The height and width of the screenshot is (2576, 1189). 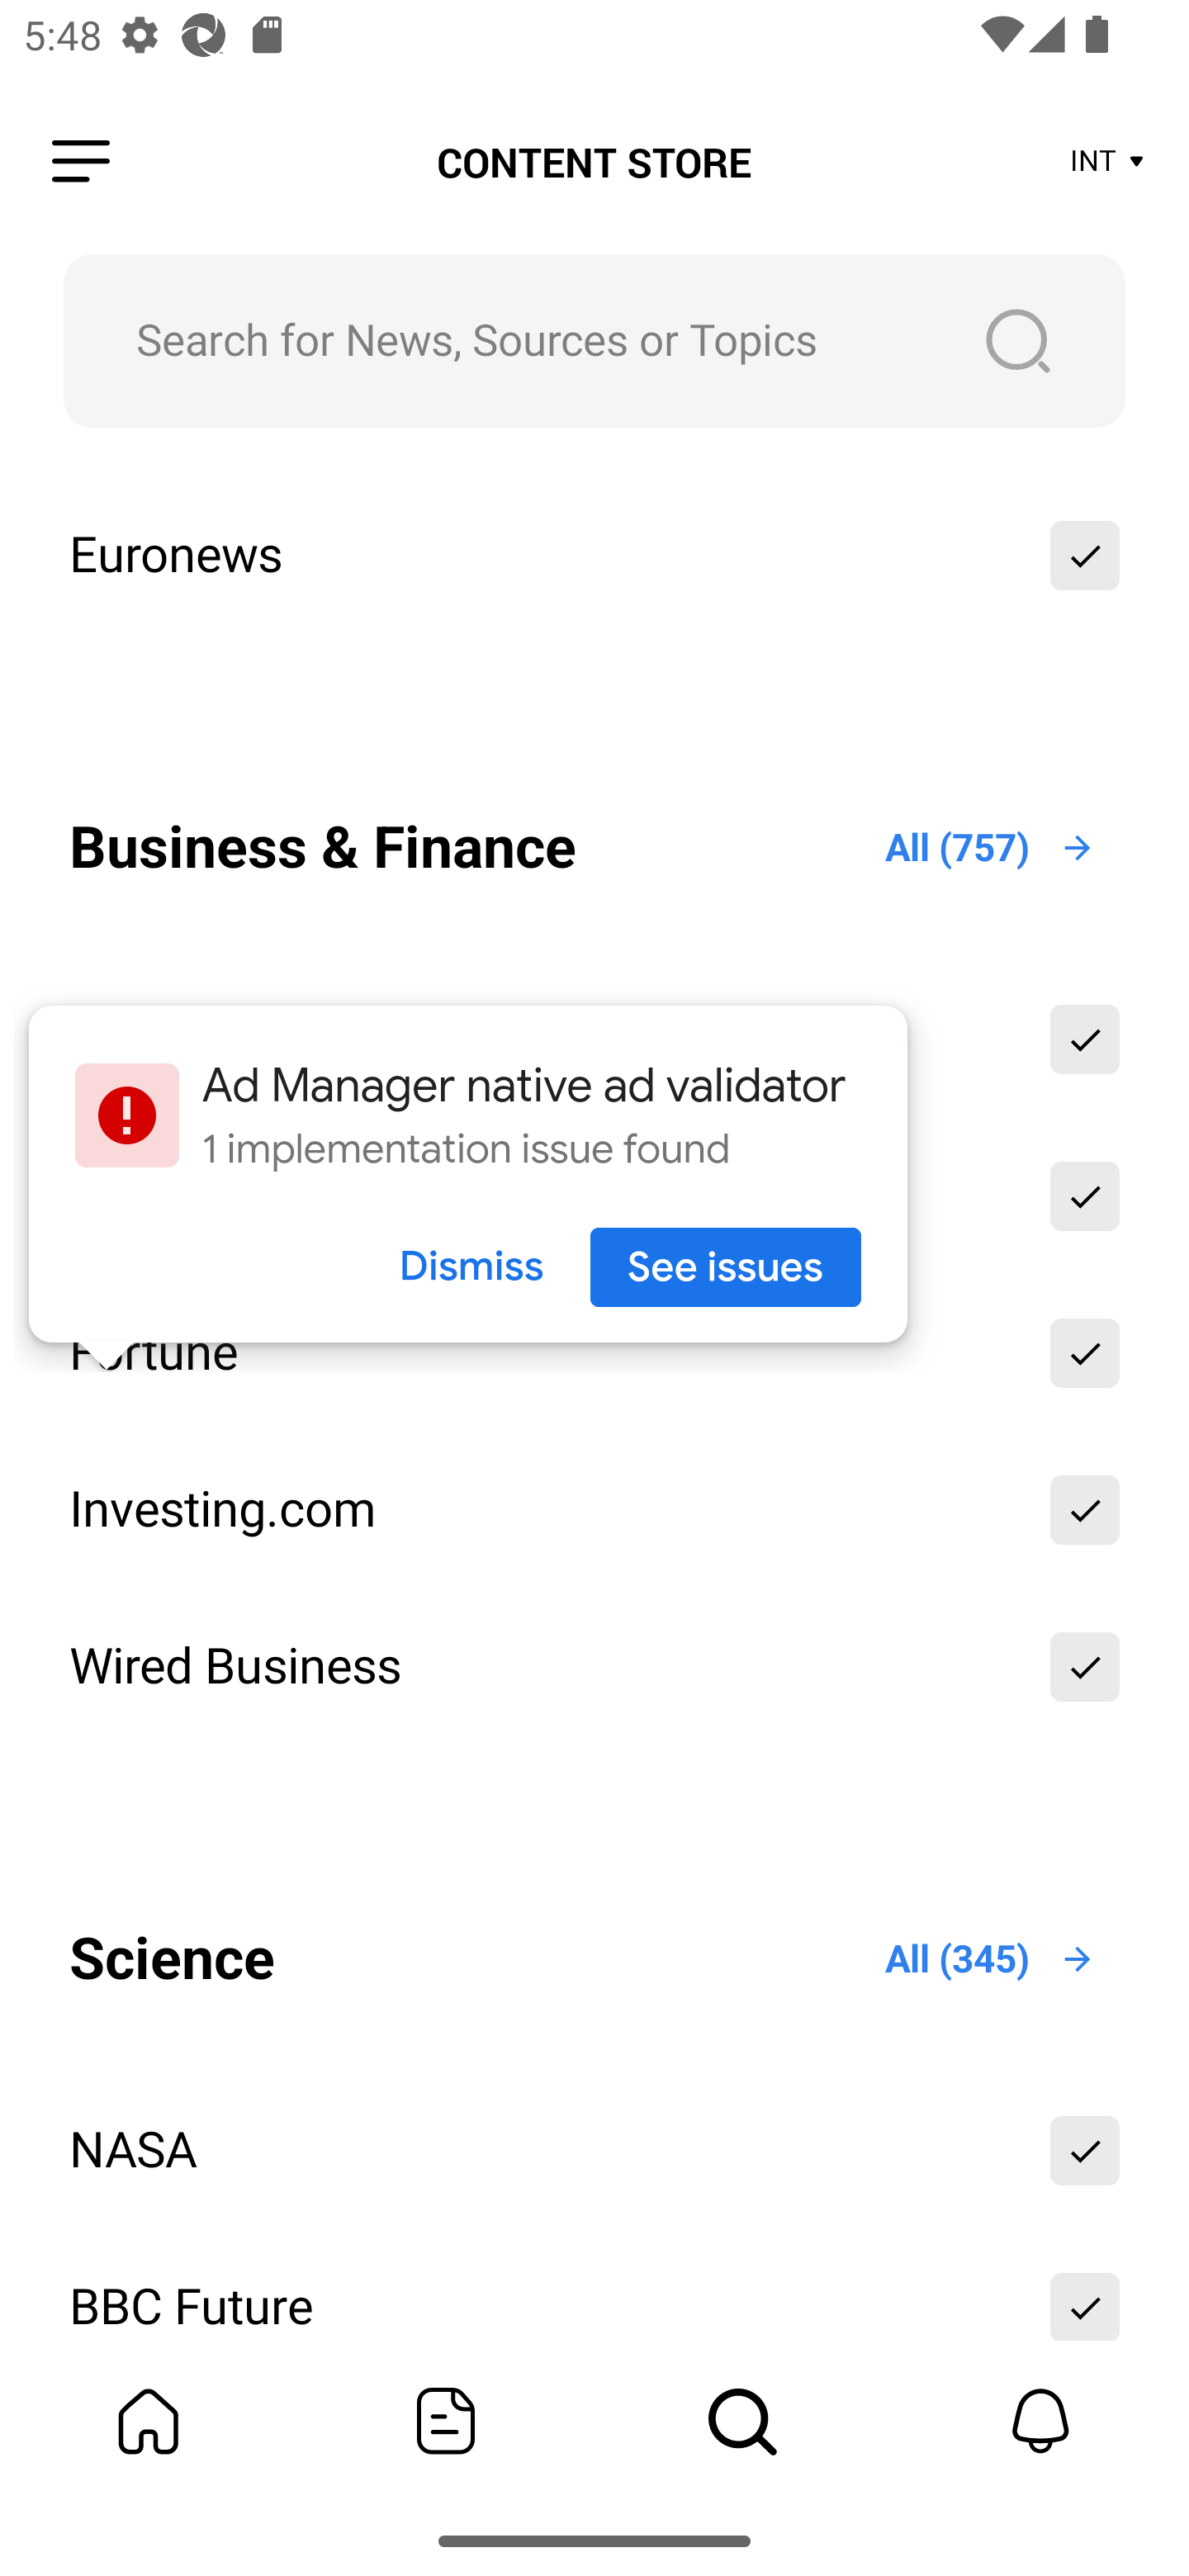 I want to click on All (757) Open All Icon, so click(x=991, y=847).